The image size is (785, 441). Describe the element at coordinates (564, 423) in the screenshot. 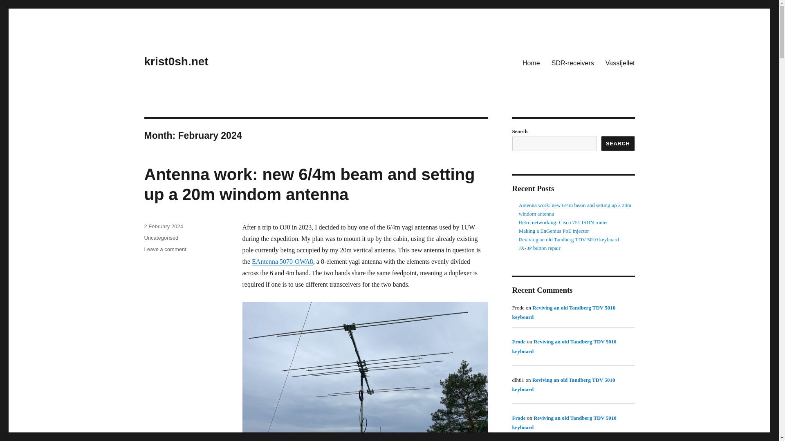

I see `Reviving an old Tandberg TDV 5010 keyboard` at that location.